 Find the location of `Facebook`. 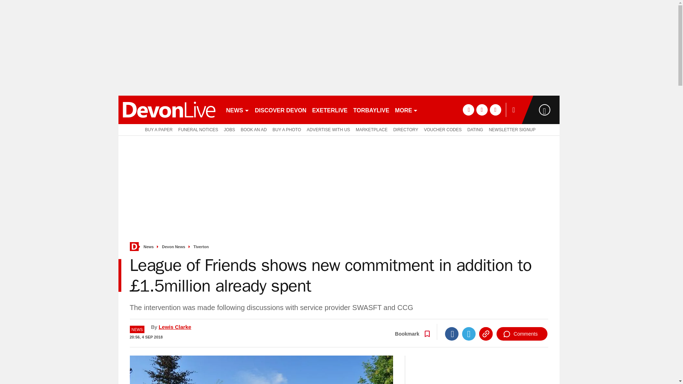

Facebook is located at coordinates (452, 334).